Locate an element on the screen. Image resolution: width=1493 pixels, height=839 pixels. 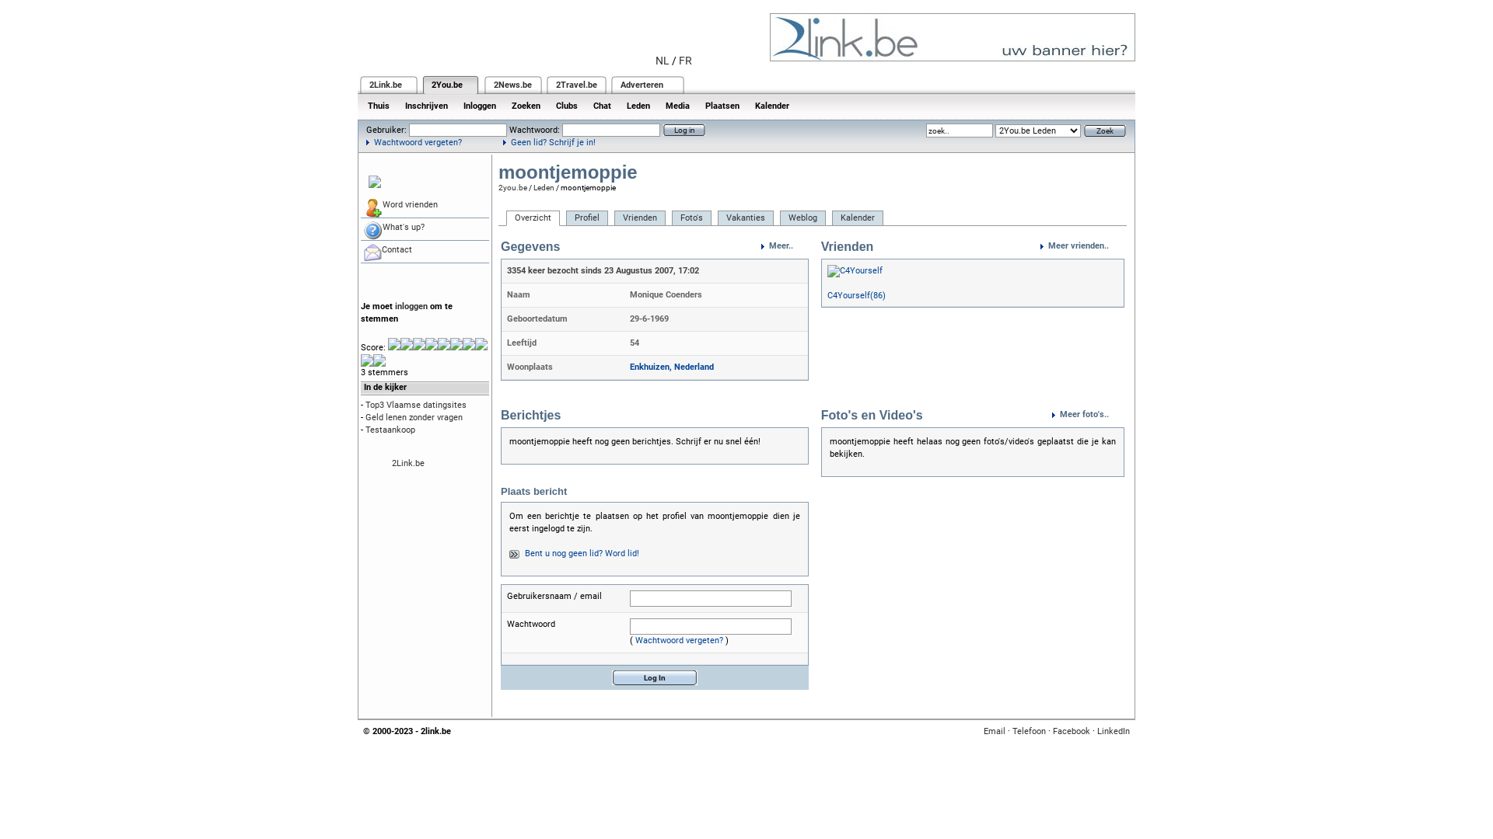
Overzicht is located at coordinates (533, 218).